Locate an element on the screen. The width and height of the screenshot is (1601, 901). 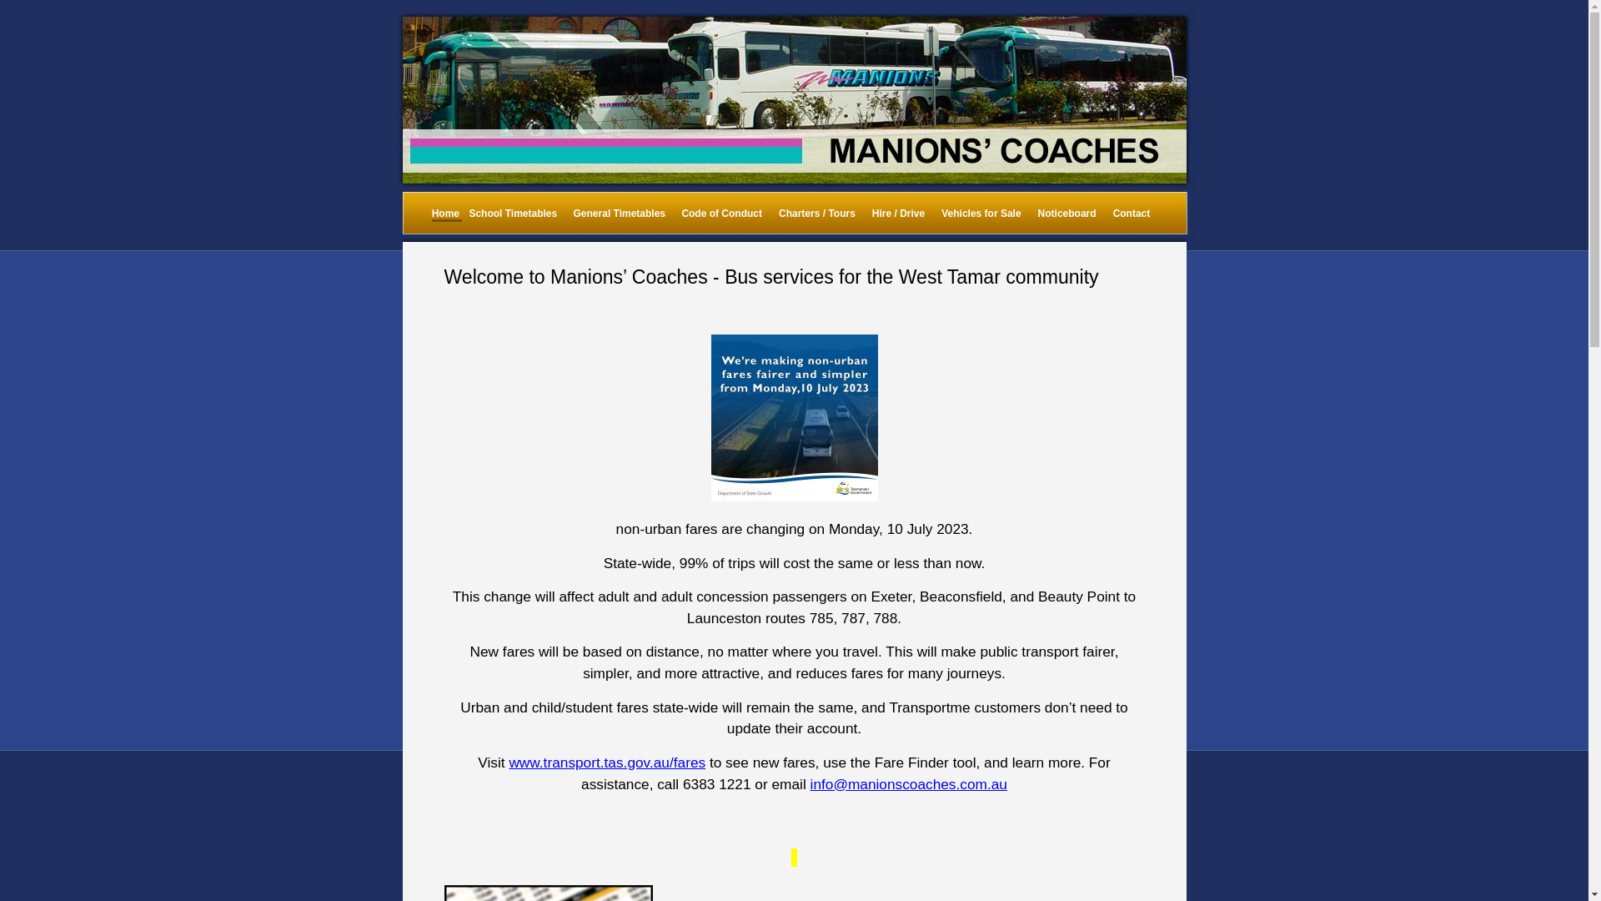
School Timetables is located at coordinates (513, 214).